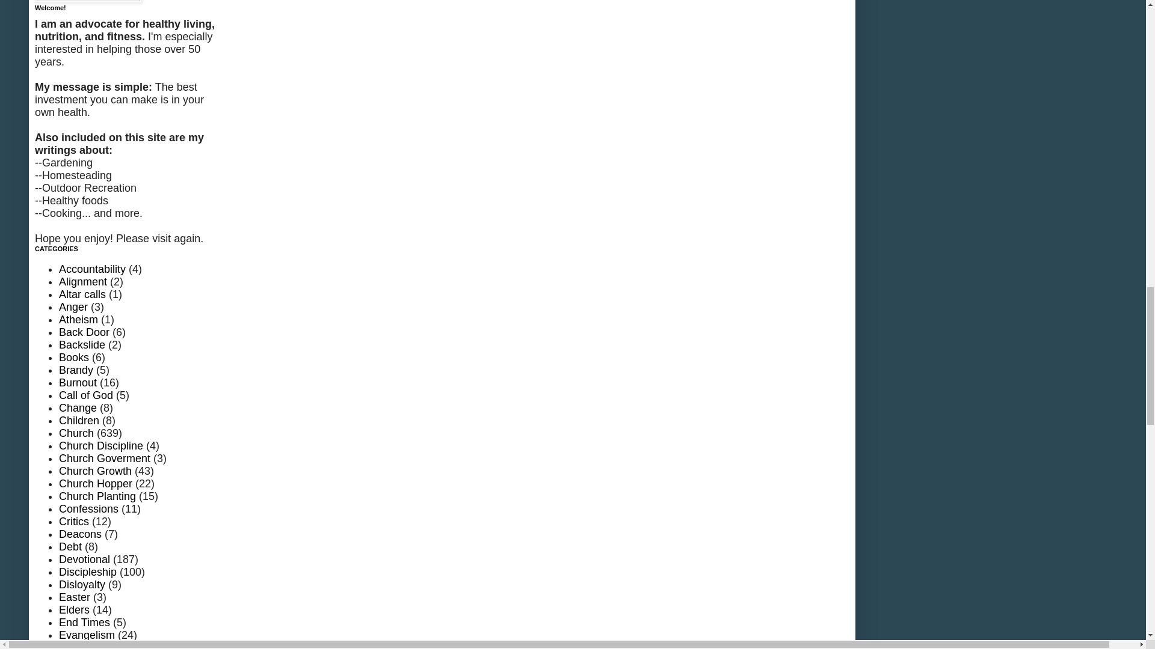  What do you see at coordinates (97, 496) in the screenshot?
I see `Church Planting` at bounding box center [97, 496].